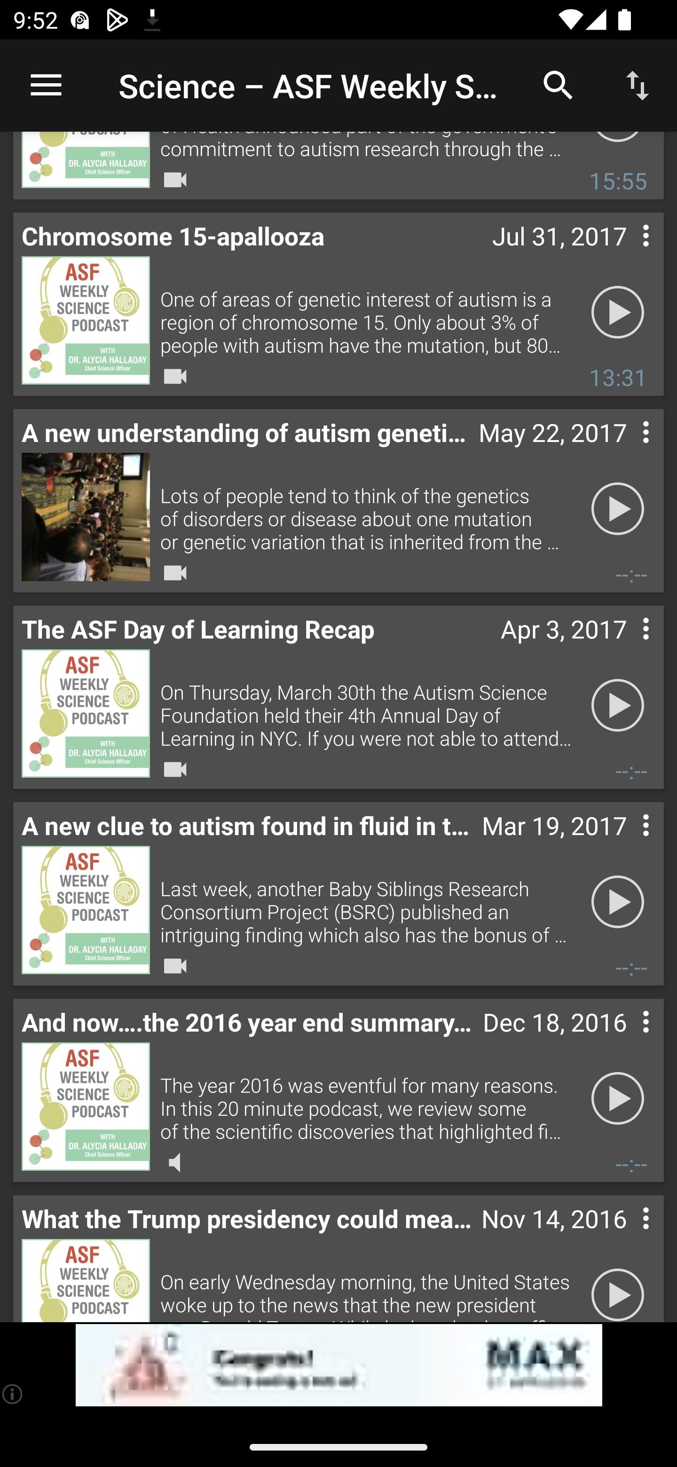 Image resolution: width=677 pixels, height=1467 pixels. What do you see at coordinates (618, 311) in the screenshot?
I see `Play` at bounding box center [618, 311].